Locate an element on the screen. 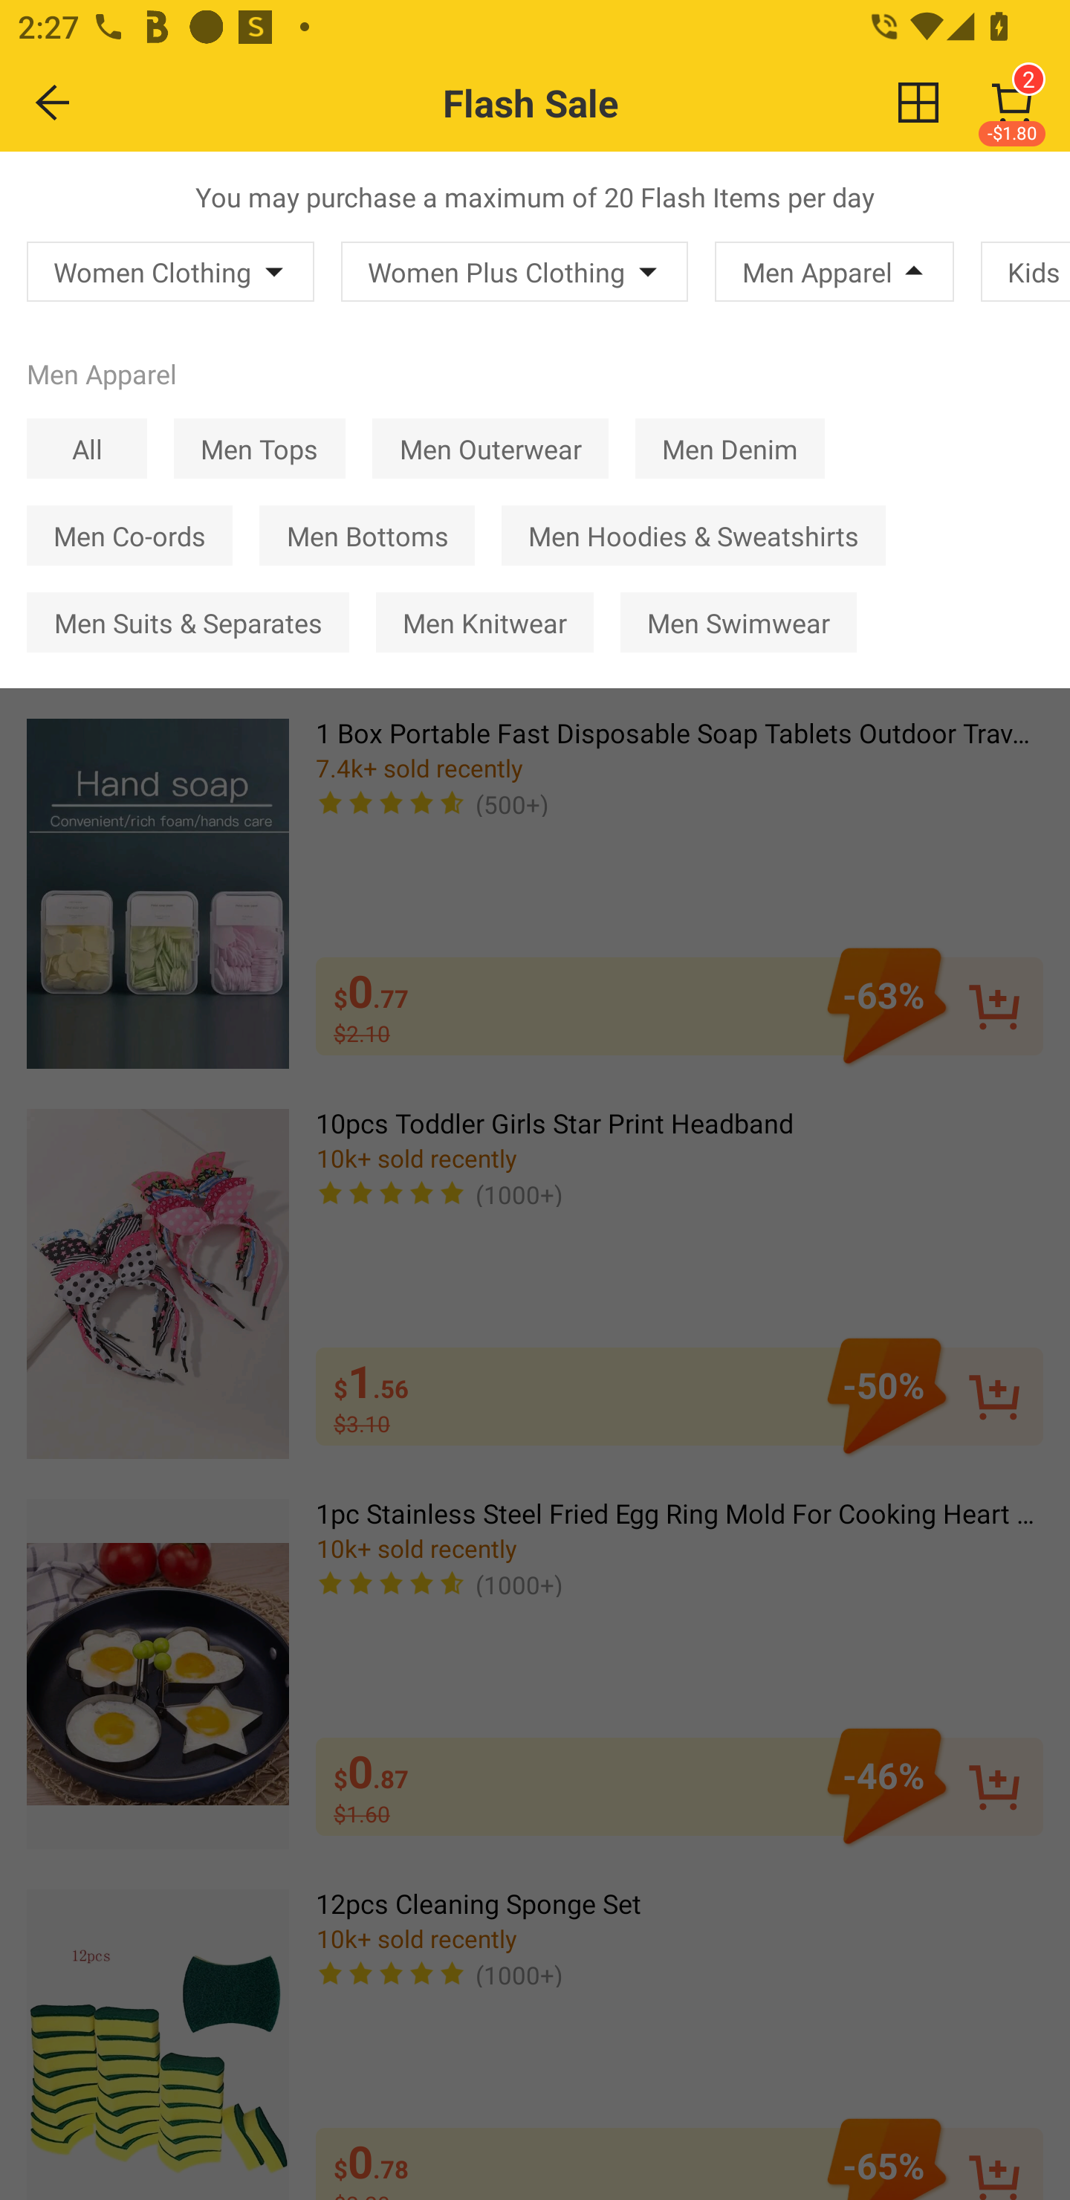 This screenshot has width=1070, height=2200. Women Clothing is located at coordinates (171, 271).